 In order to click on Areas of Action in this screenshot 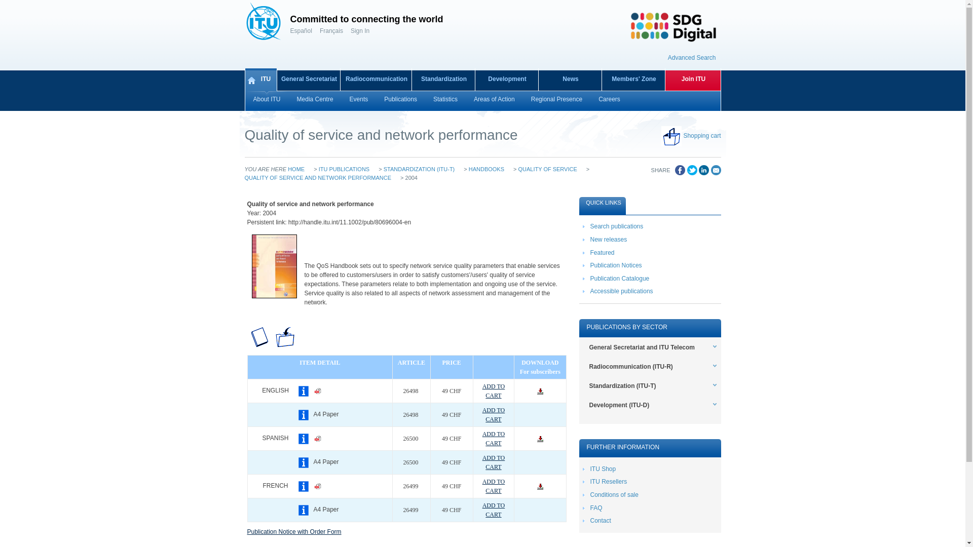, I will do `click(495, 101)`.